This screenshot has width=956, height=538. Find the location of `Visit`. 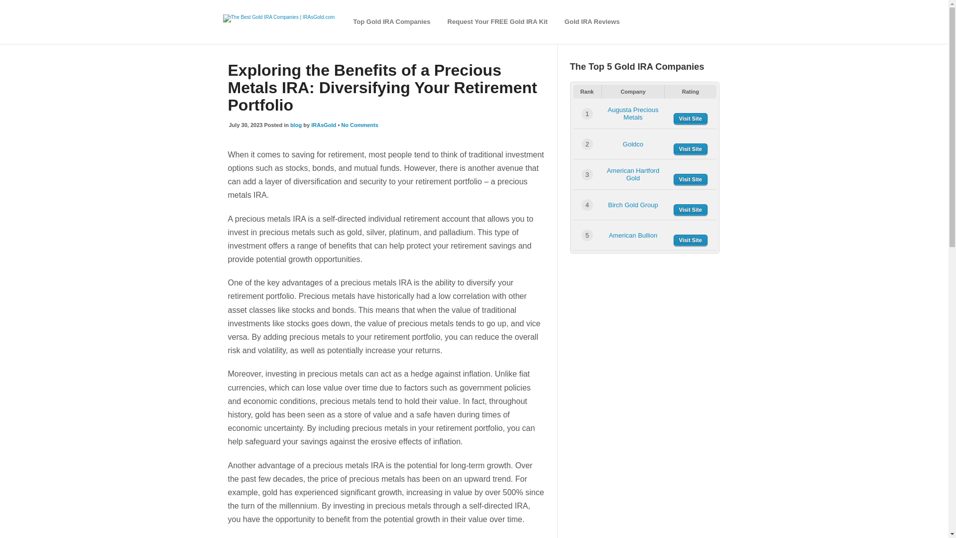

Visit is located at coordinates (690, 210).